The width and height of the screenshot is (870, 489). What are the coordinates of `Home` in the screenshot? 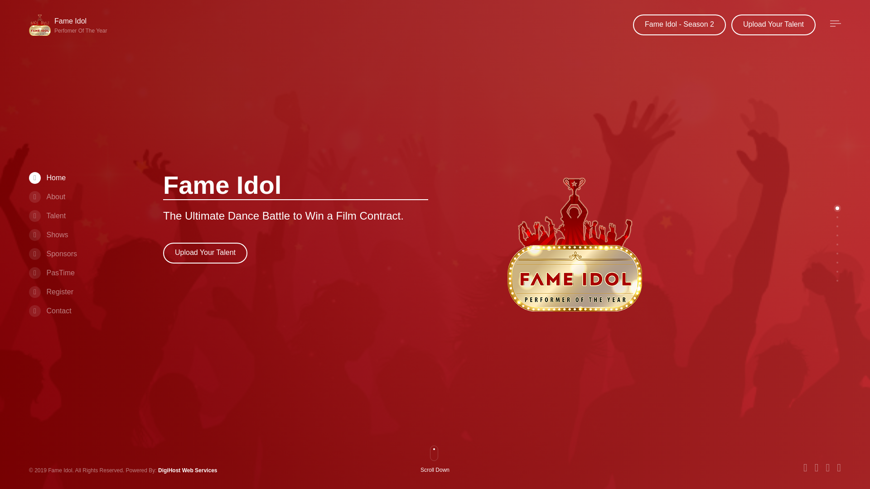 It's located at (47, 177).